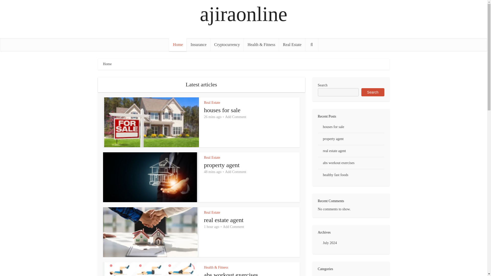 The image size is (491, 276). Describe the element at coordinates (292, 44) in the screenshot. I see `Real Estate` at that location.